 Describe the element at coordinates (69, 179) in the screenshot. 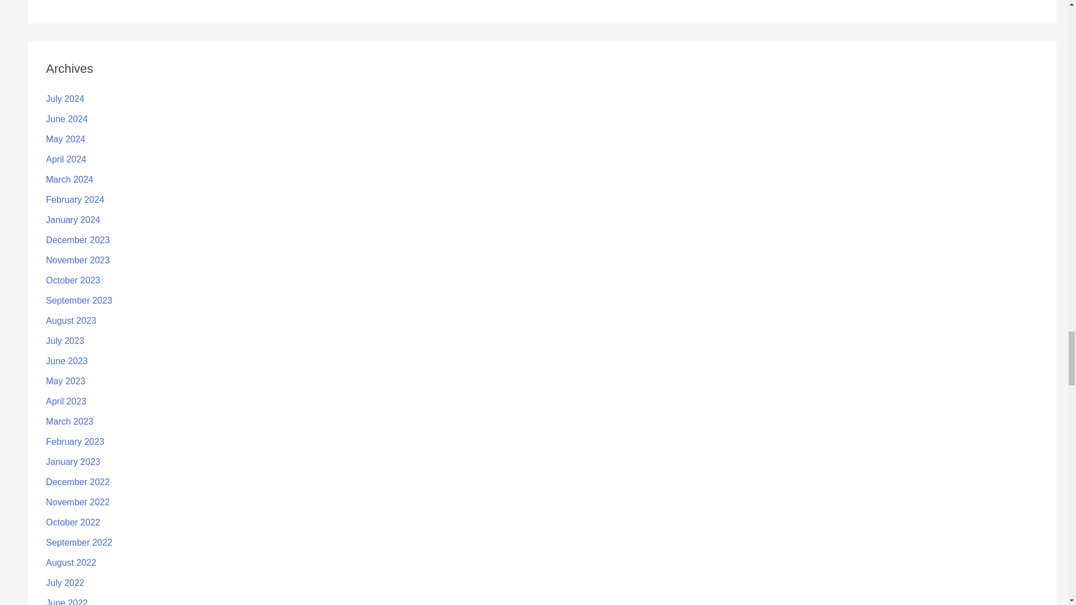

I see `March 2024` at that location.